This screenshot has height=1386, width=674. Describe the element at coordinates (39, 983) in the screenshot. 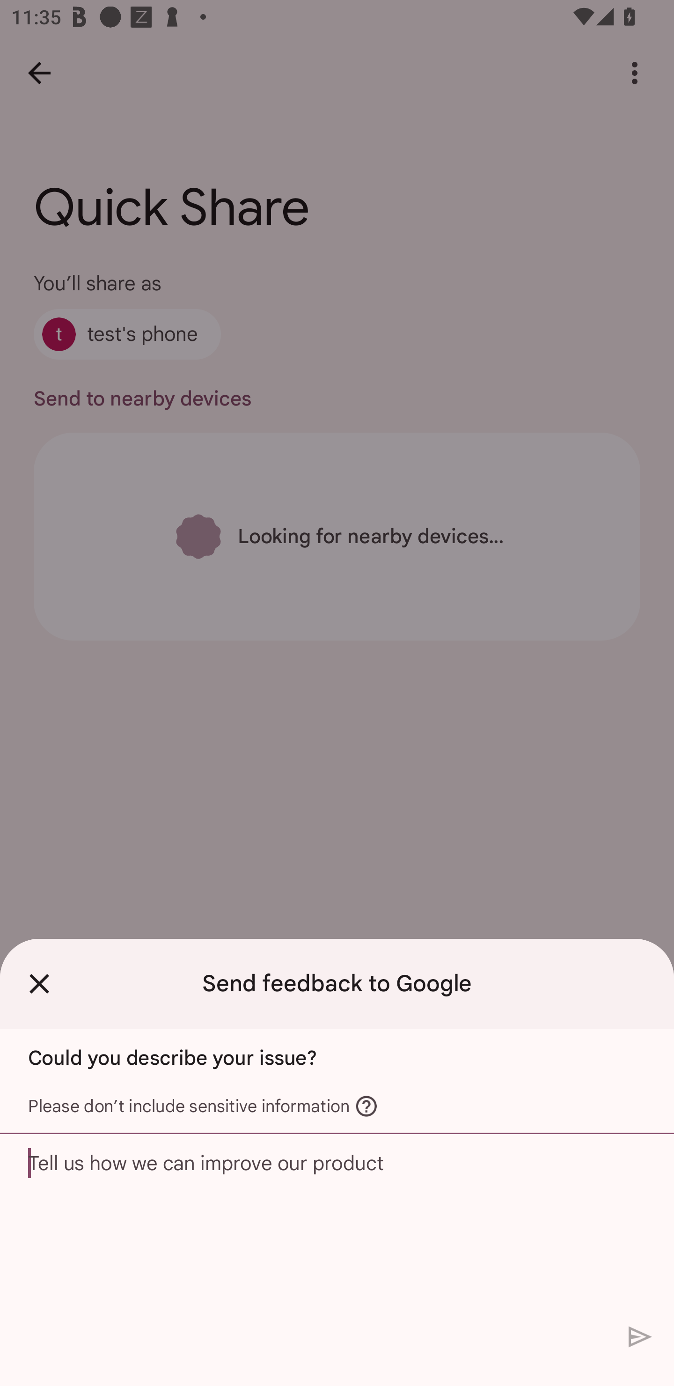

I see `Close Feedback` at that location.